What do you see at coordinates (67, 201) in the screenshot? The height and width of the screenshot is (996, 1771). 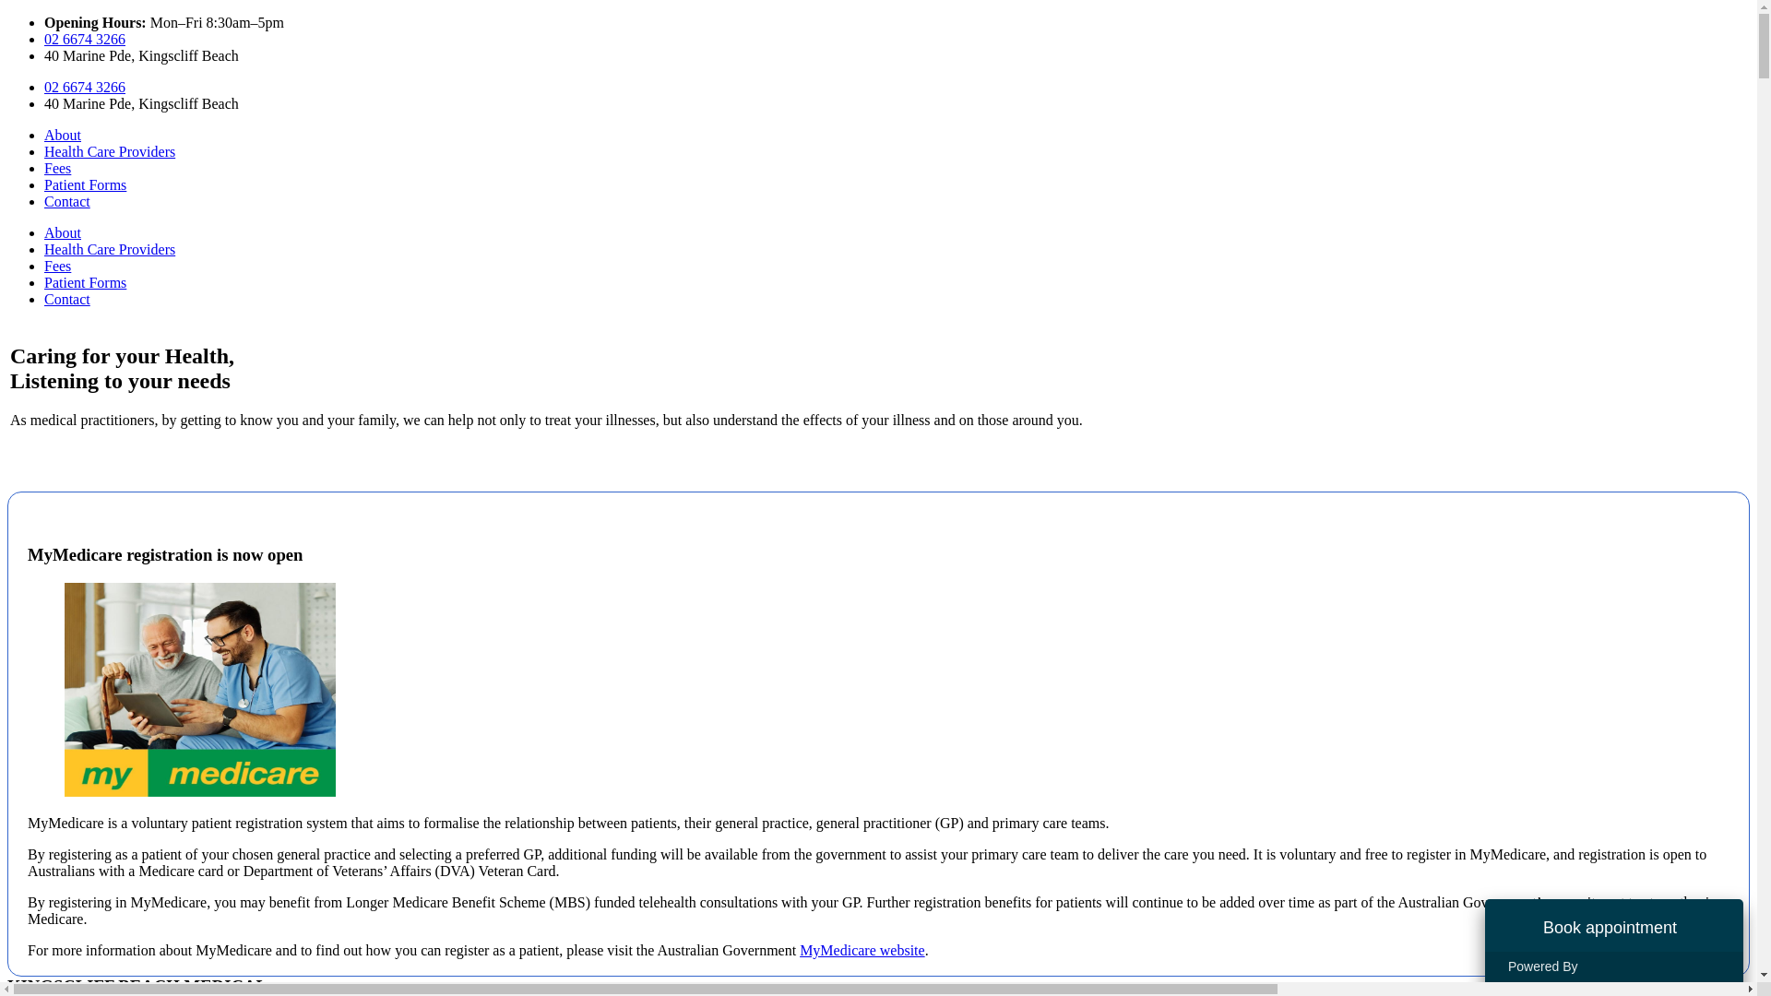 I see `Contact` at bounding box center [67, 201].